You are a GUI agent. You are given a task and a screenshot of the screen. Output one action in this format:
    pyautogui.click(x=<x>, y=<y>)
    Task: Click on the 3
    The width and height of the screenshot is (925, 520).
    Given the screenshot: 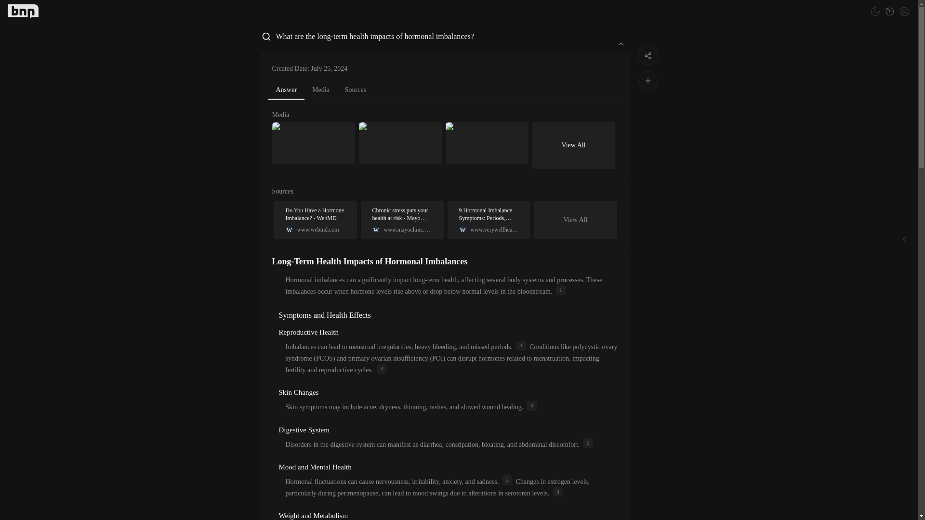 What is the action you would take?
    pyautogui.click(x=532, y=405)
    